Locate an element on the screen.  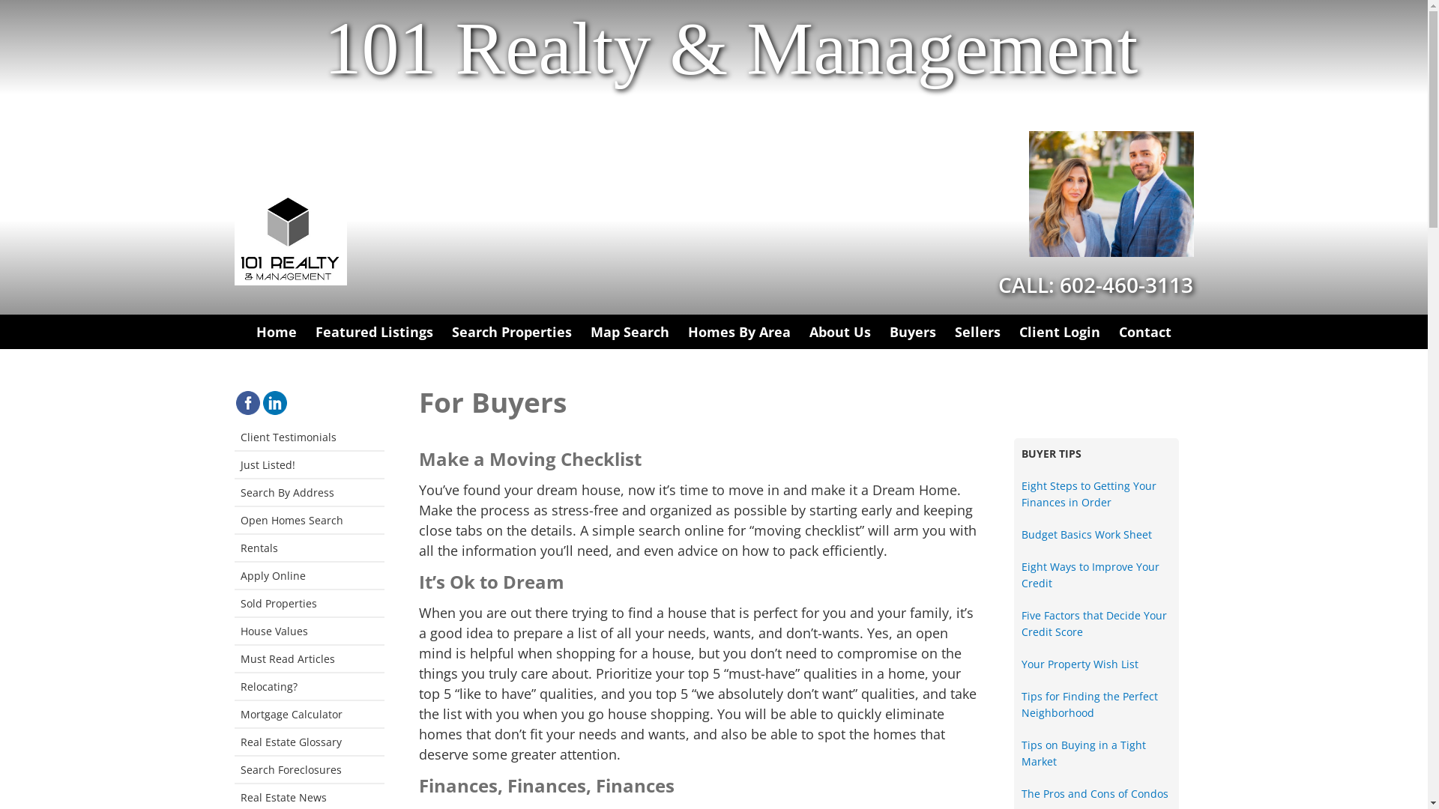
Client Login is located at coordinates (1060, 332).